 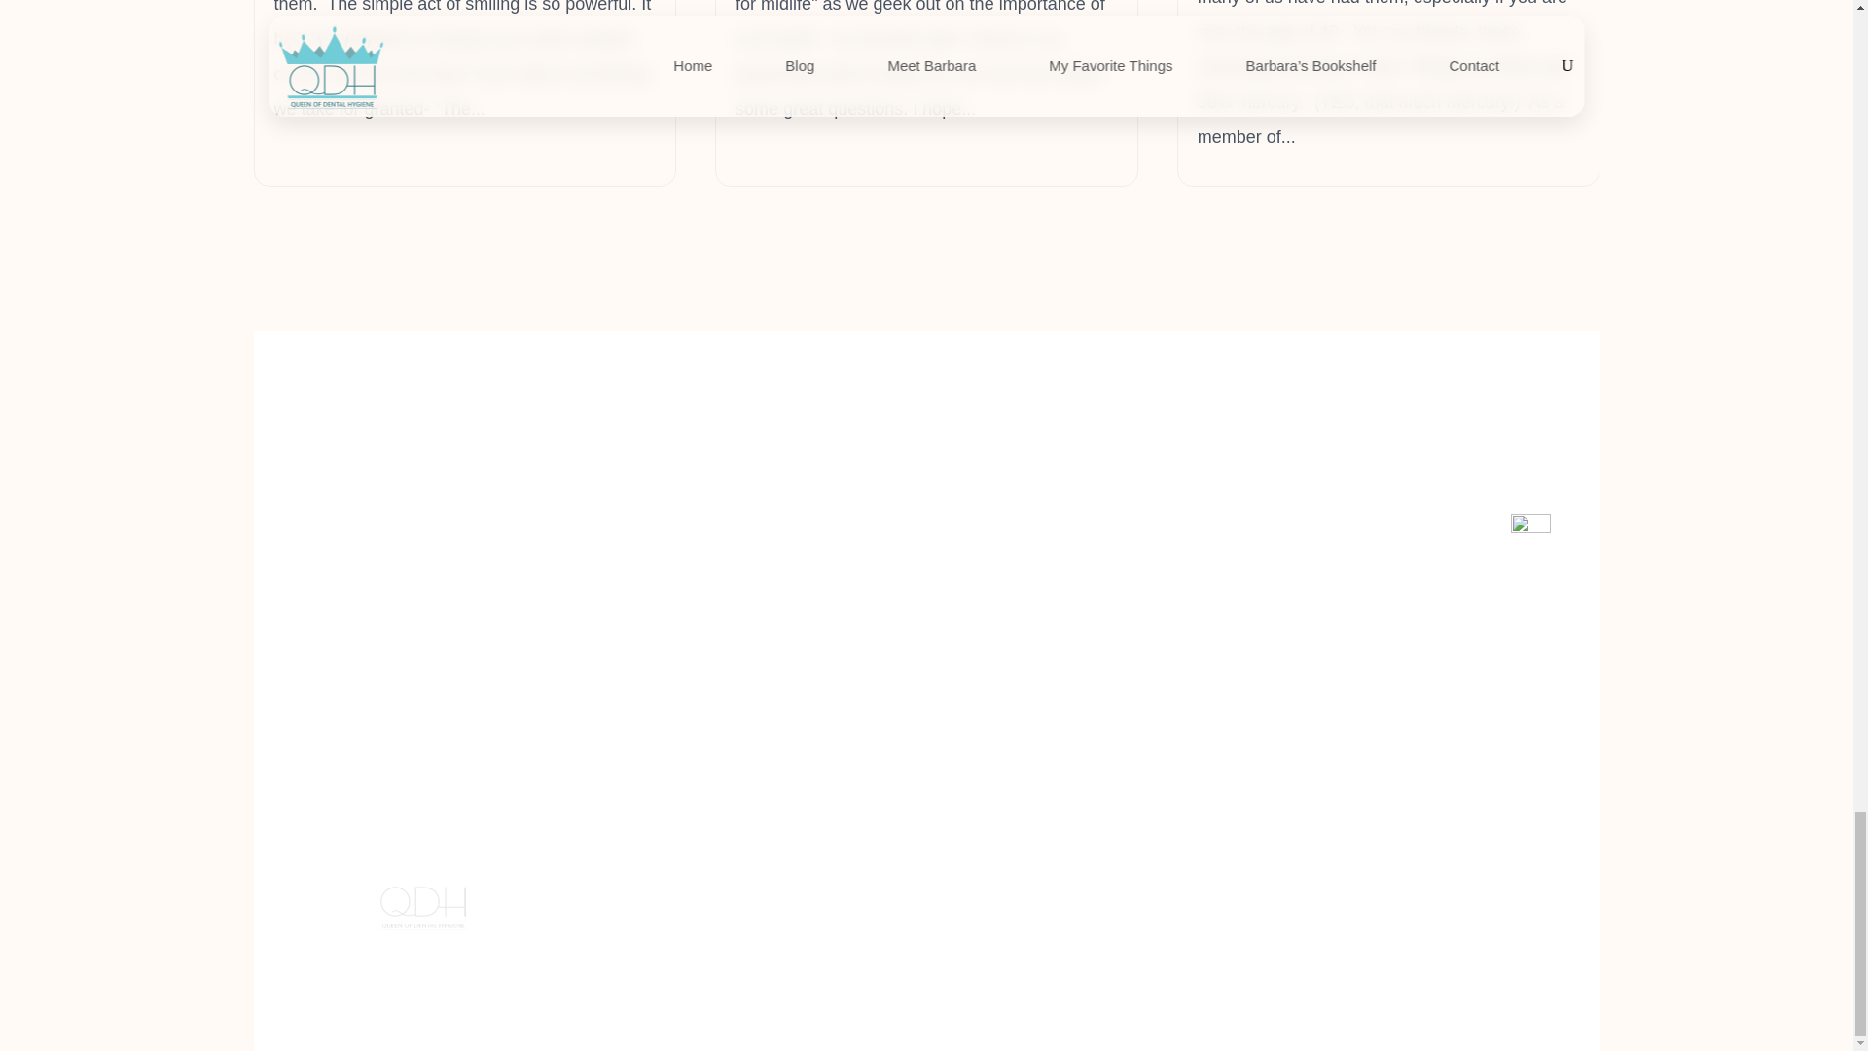 I want to click on header-logo, so click(x=422, y=888).